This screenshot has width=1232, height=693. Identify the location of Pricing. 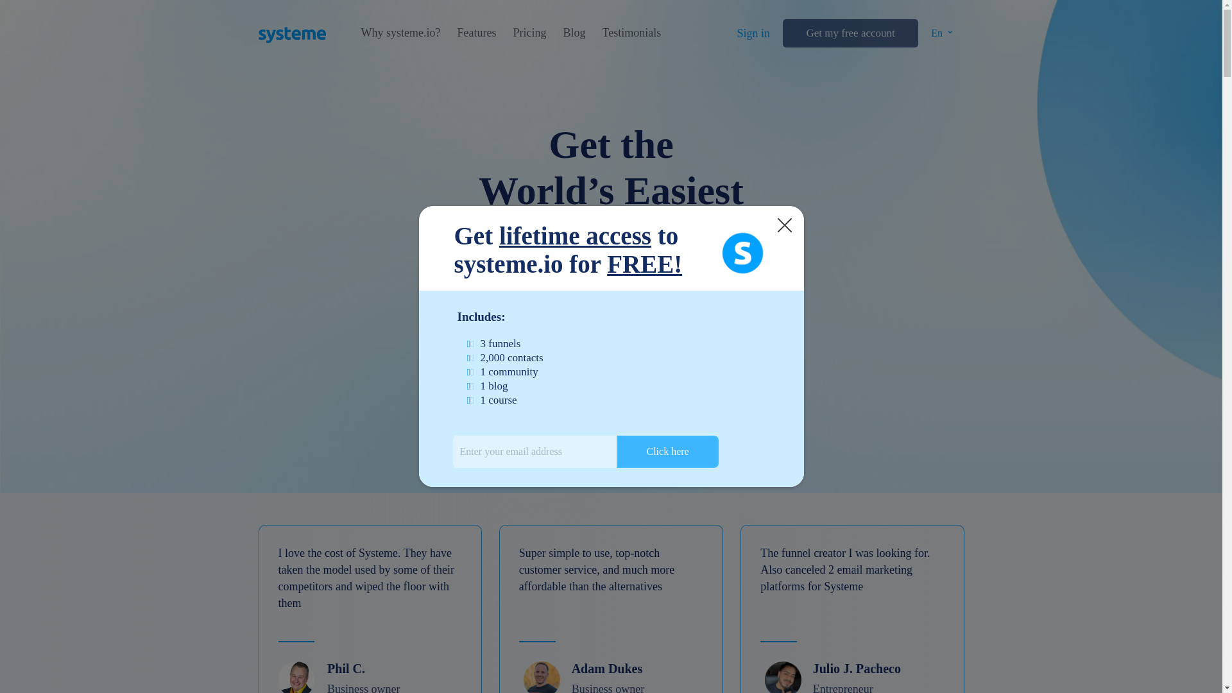
(529, 33).